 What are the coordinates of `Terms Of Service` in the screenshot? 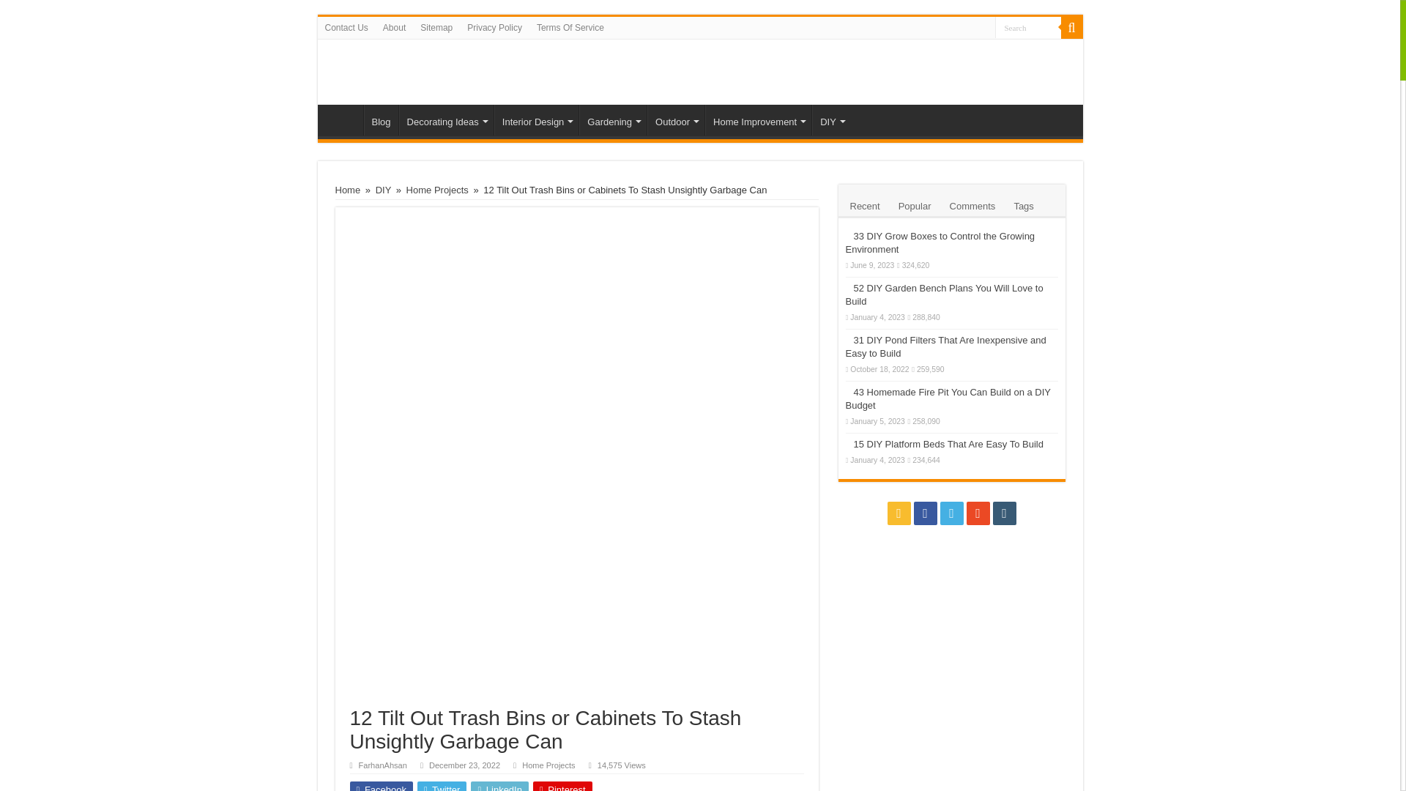 It's located at (570, 27).